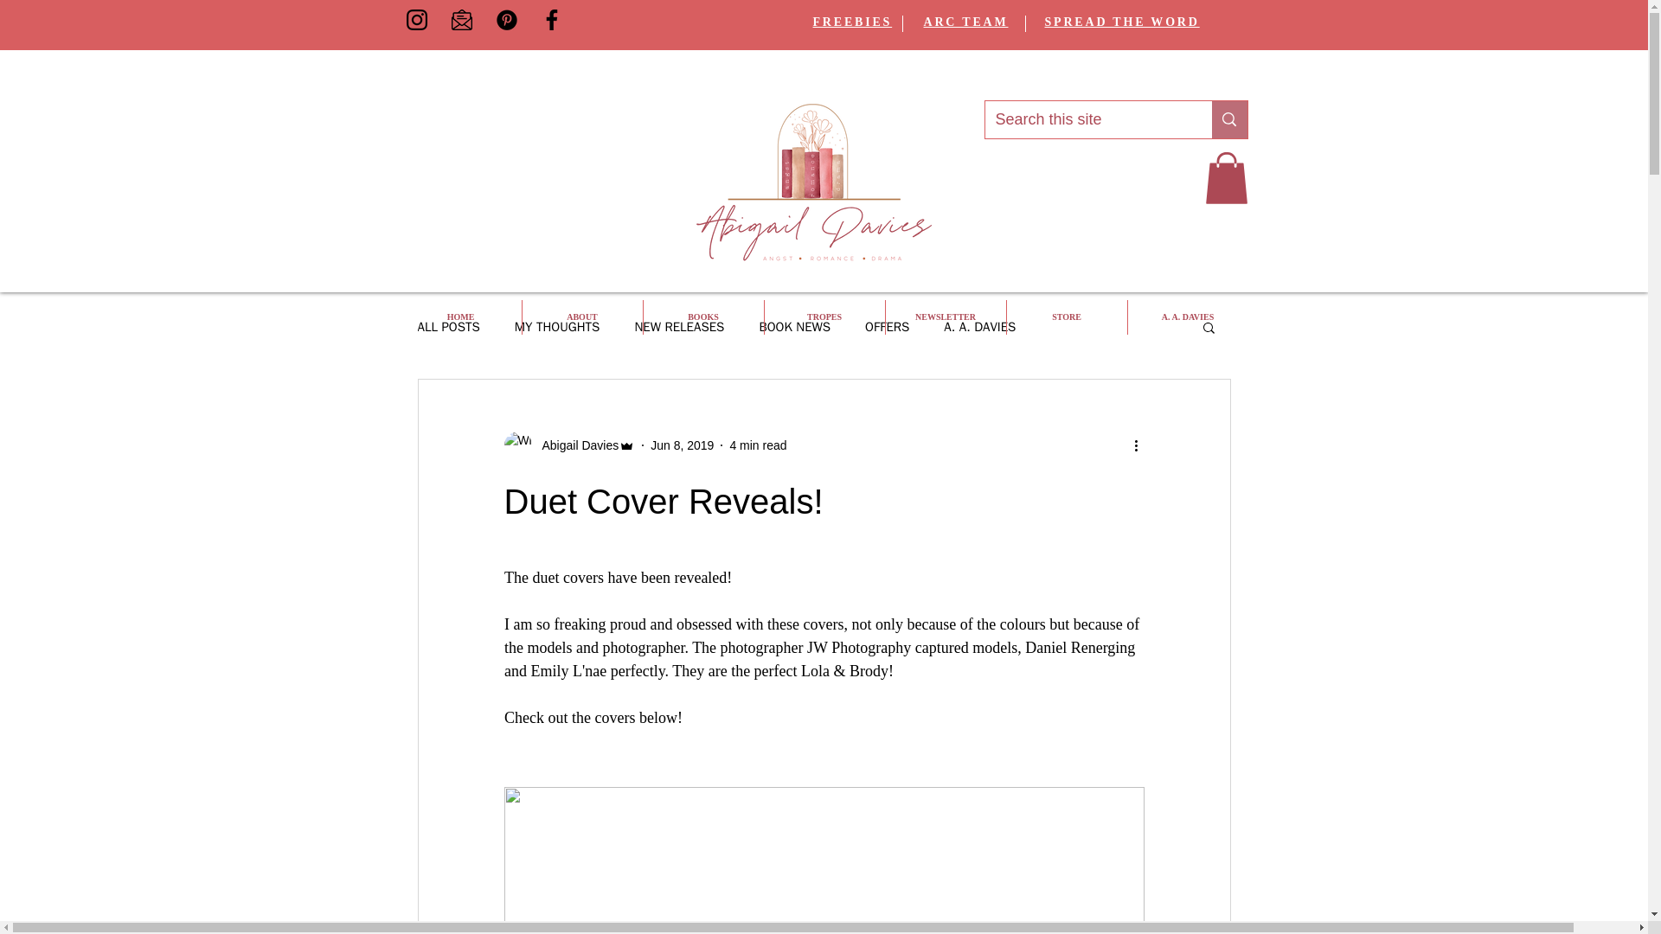  Describe the element at coordinates (853, 22) in the screenshot. I see `FREEBIES` at that location.